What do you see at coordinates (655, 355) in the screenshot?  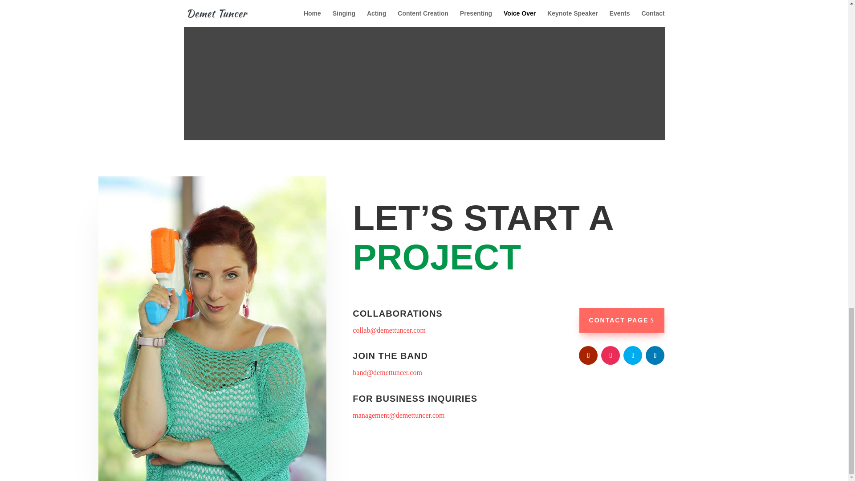 I see `Follow on LinkedIn` at bounding box center [655, 355].